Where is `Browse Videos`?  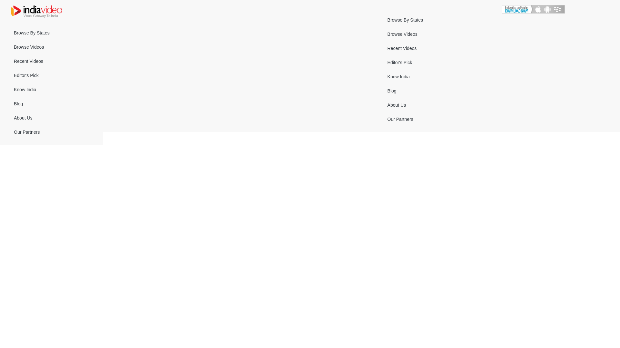
Browse Videos is located at coordinates (52, 47).